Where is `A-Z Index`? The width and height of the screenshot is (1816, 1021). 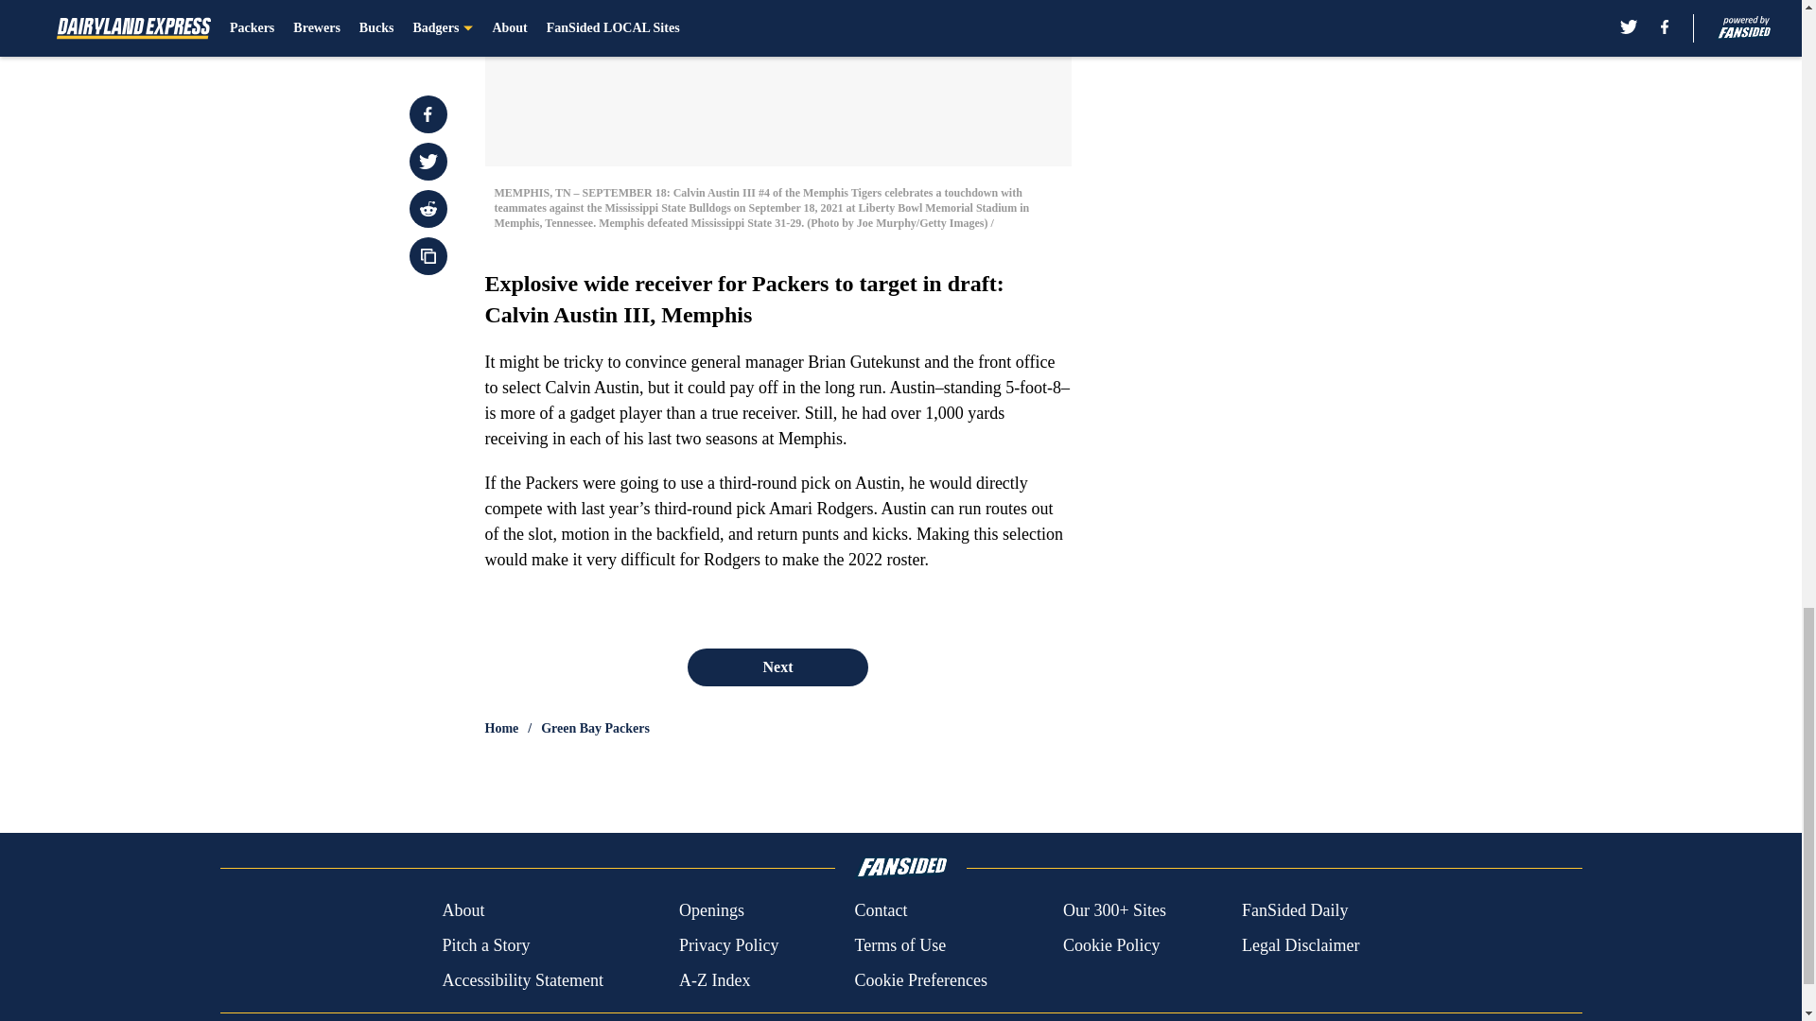
A-Z Index is located at coordinates (714, 979).